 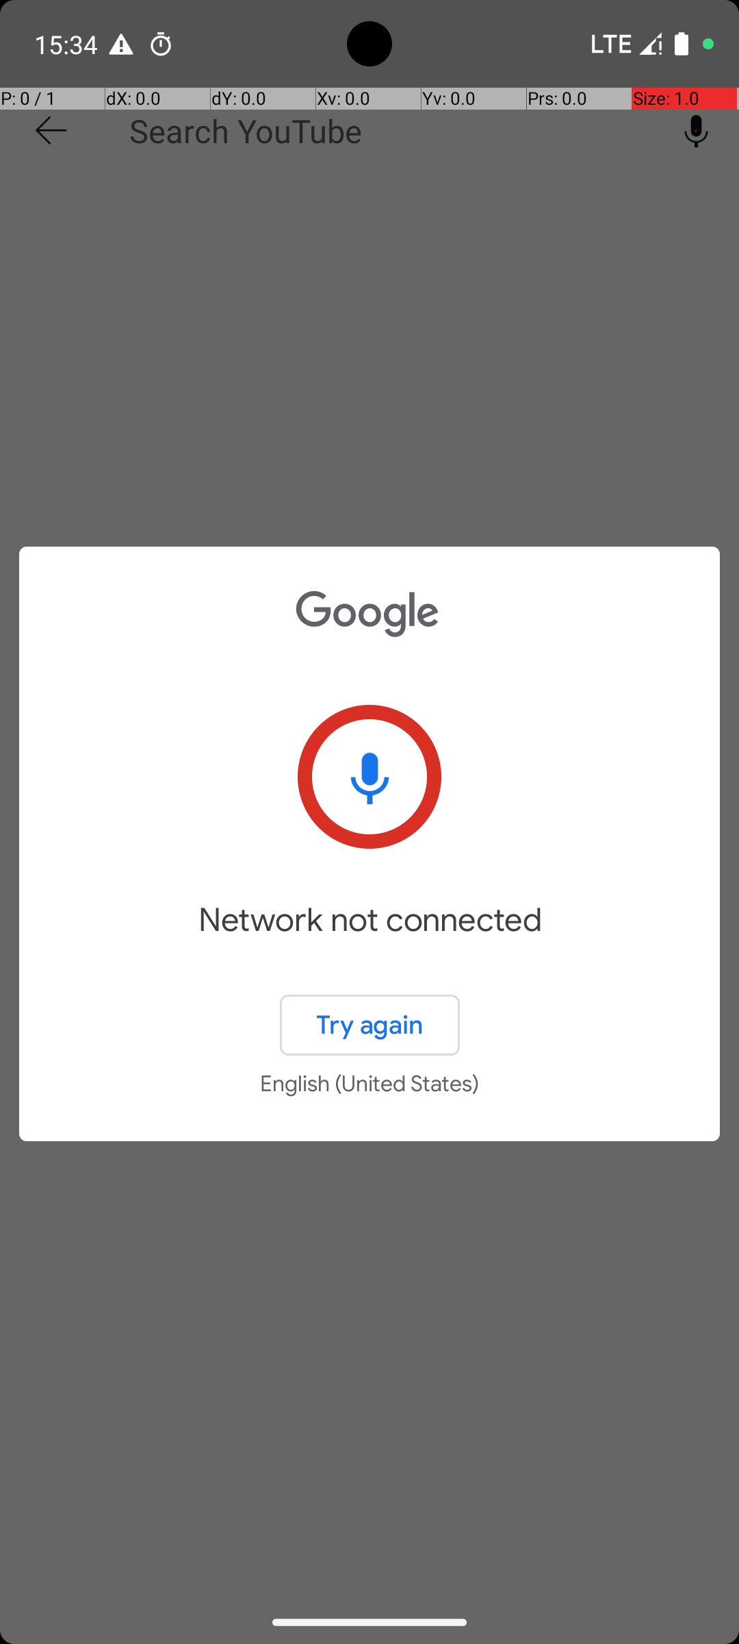 I want to click on Network not connected, so click(x=369, y=940).